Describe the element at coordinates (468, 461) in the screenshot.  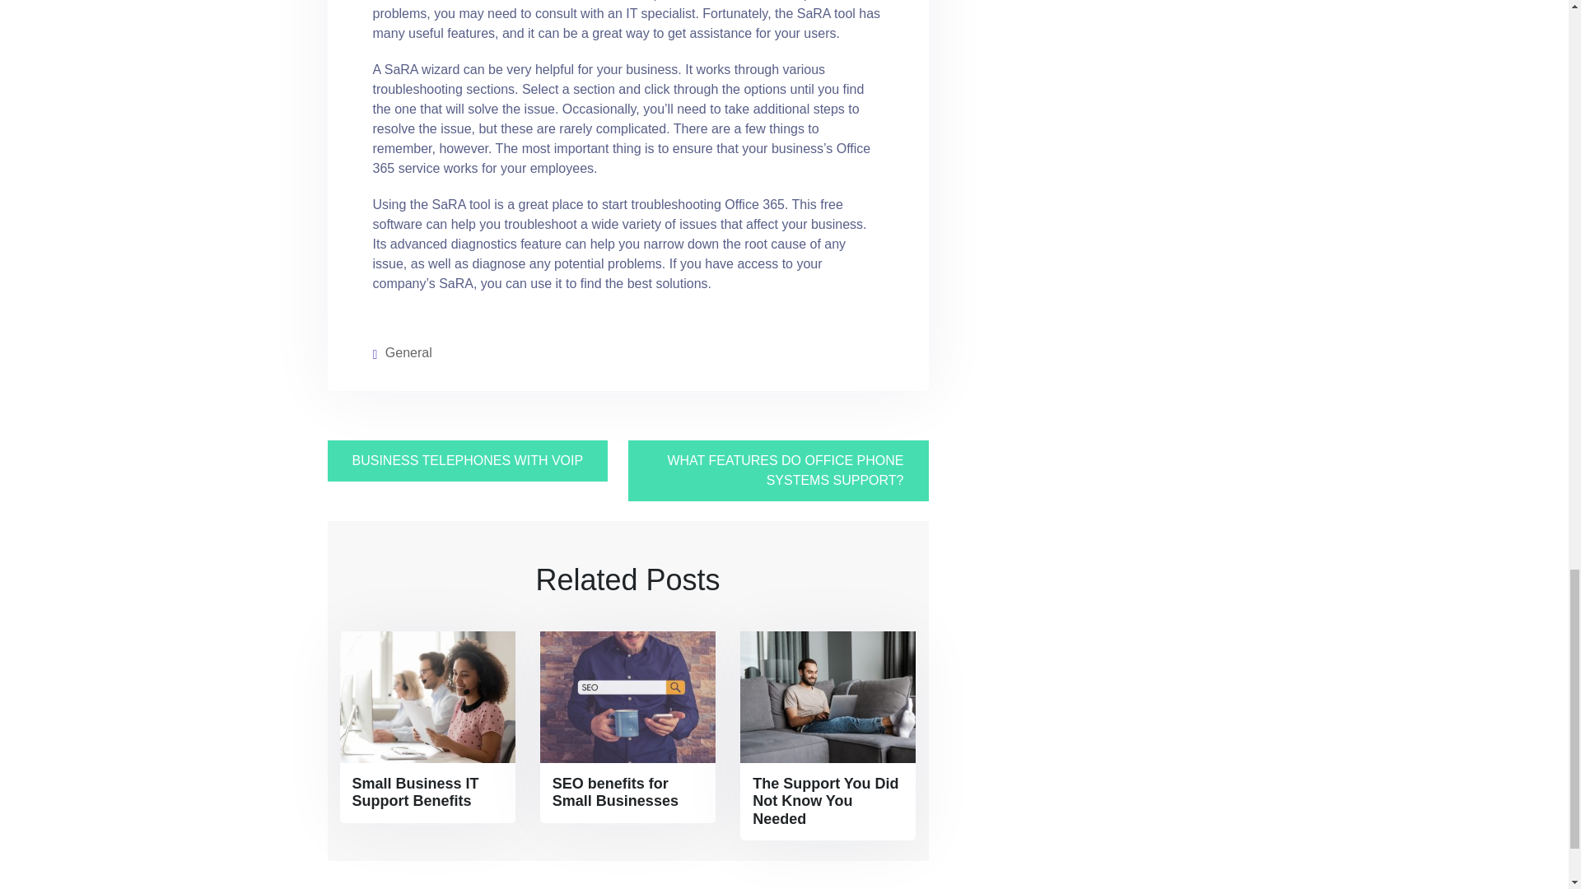
I see `BUSINESS TELEPHONES WITH VOIP` at that location.